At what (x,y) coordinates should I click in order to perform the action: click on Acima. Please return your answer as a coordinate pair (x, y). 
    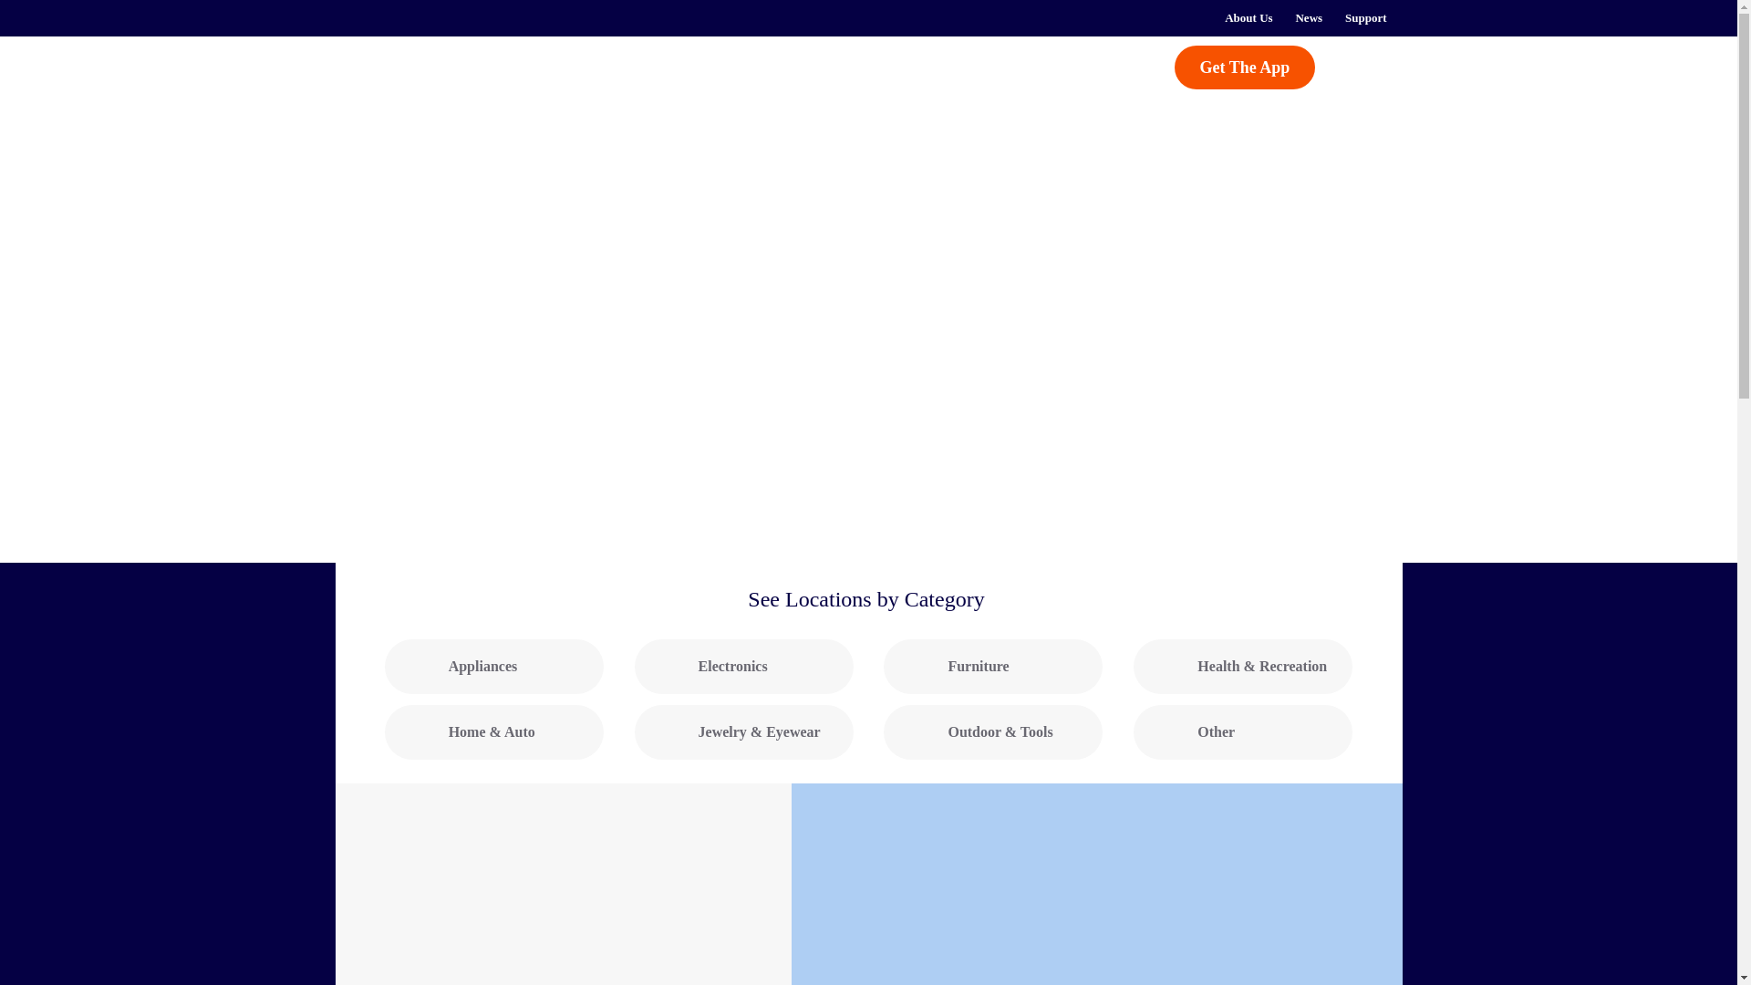
    Looking at the image, I should click on (430, 77).